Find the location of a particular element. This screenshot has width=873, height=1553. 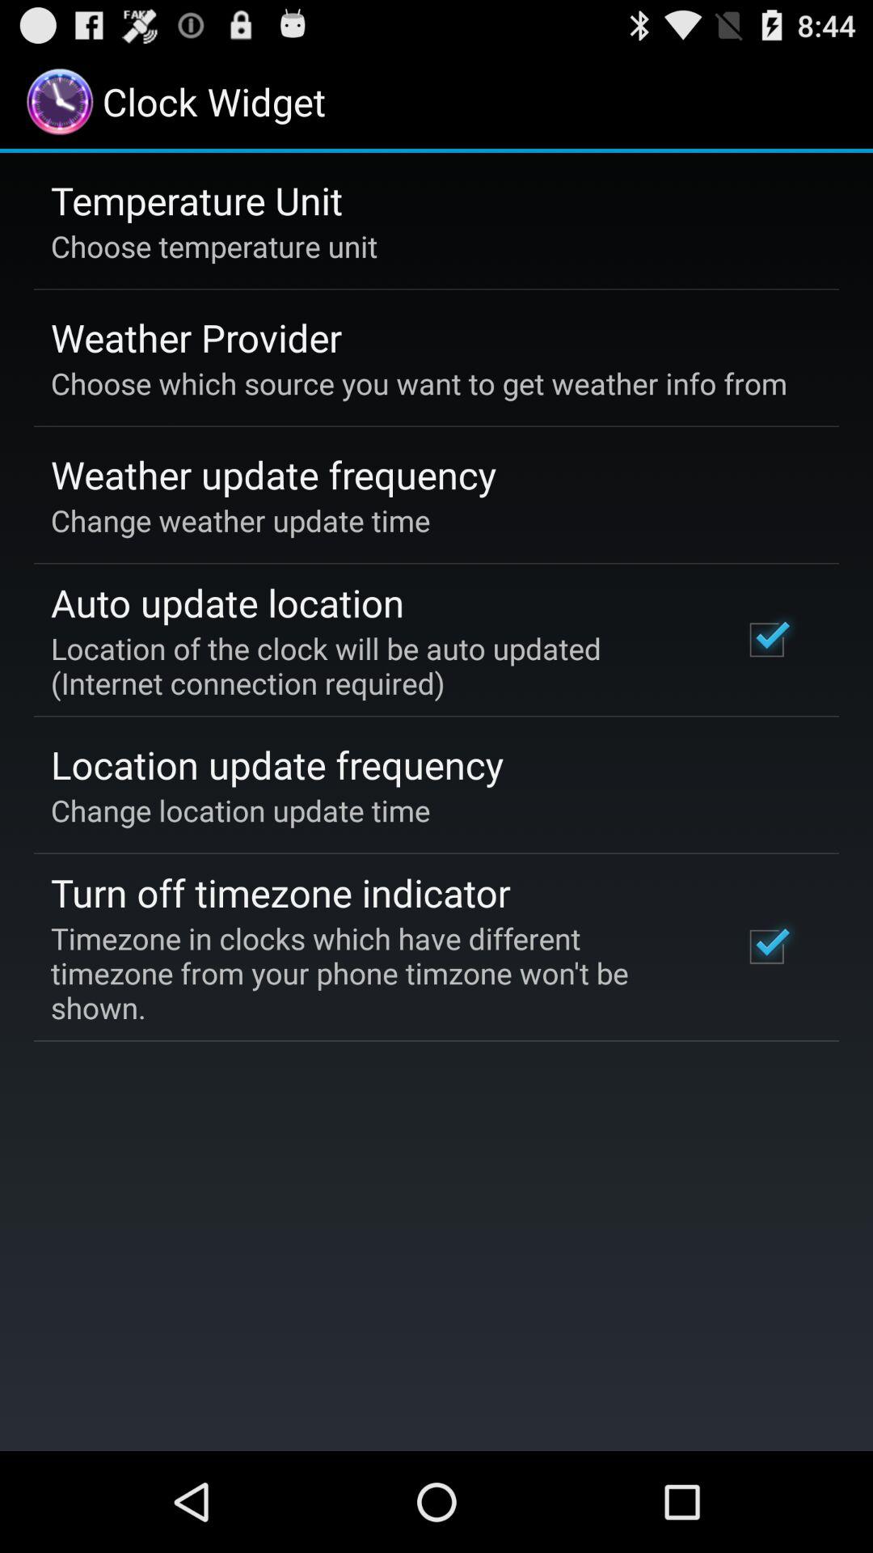

tap the app above location update frequency icon is located at coordinates (375, 665).